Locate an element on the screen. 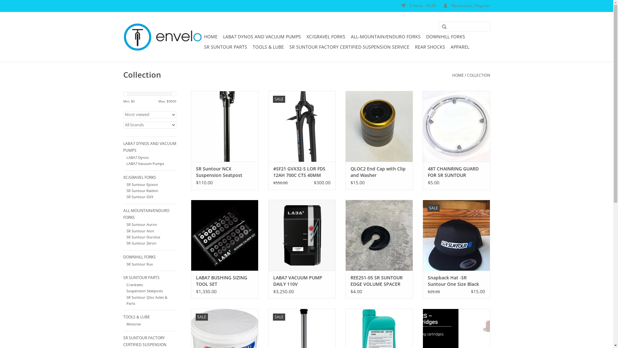 Image resolution: width=618 pixels, height=348 pixels. HOME is located at coordinates (211, 37).